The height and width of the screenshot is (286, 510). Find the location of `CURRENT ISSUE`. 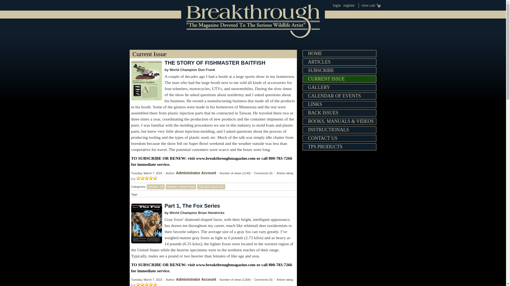

CURRENT ISSUE is located at coordinates (339, 79).